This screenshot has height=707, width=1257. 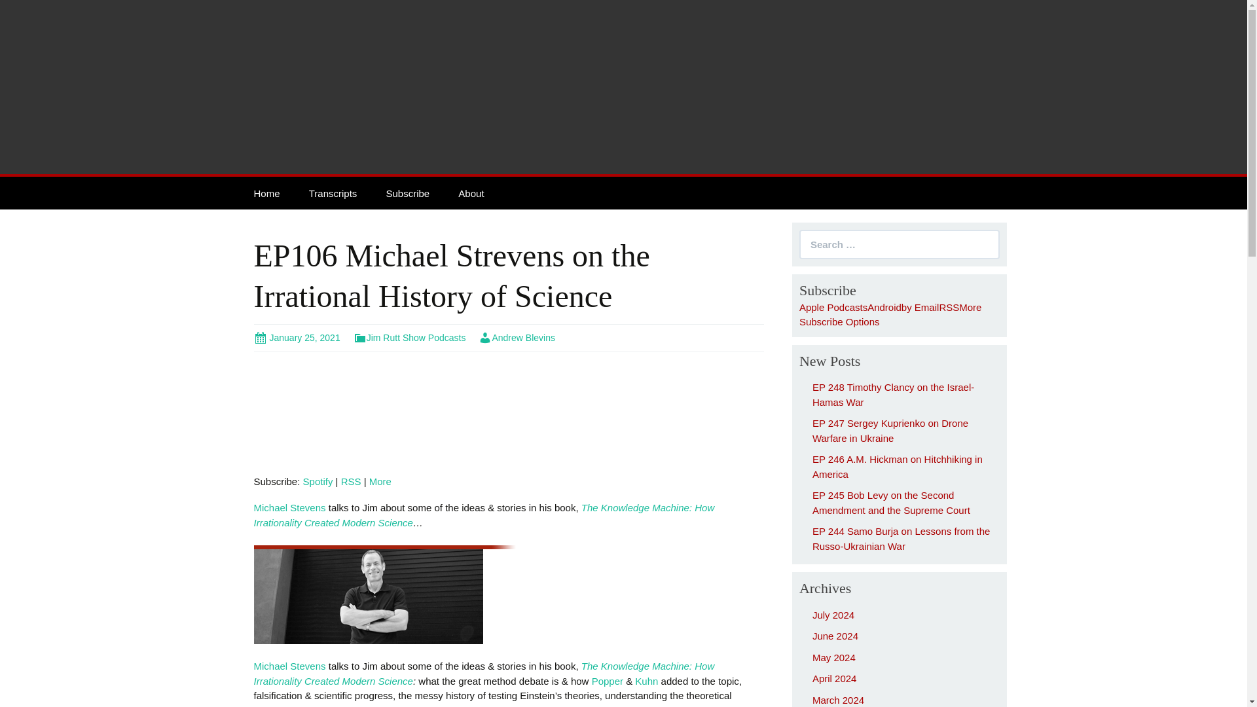 I want to click on by Email, so click(x=920, y=308).